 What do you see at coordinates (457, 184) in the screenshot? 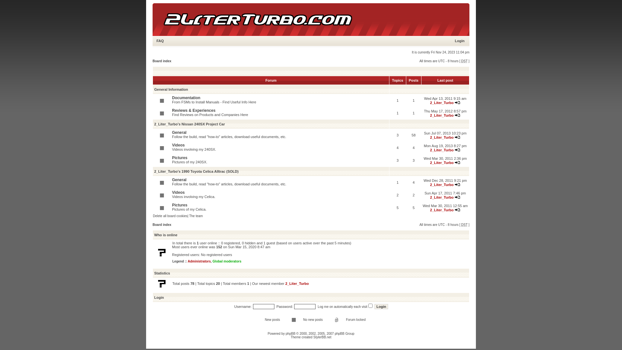
I see `View the latest post` at bounding box center [457, 184].